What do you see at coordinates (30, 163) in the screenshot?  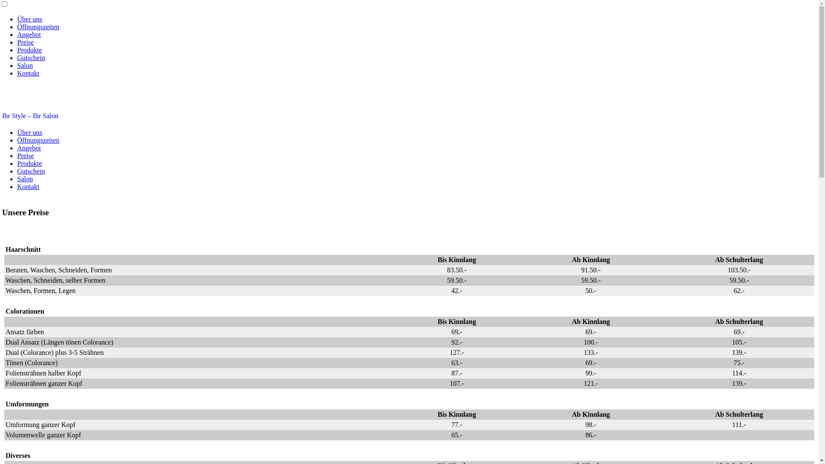 I see `Produkte` at bounding box center [30, 163].